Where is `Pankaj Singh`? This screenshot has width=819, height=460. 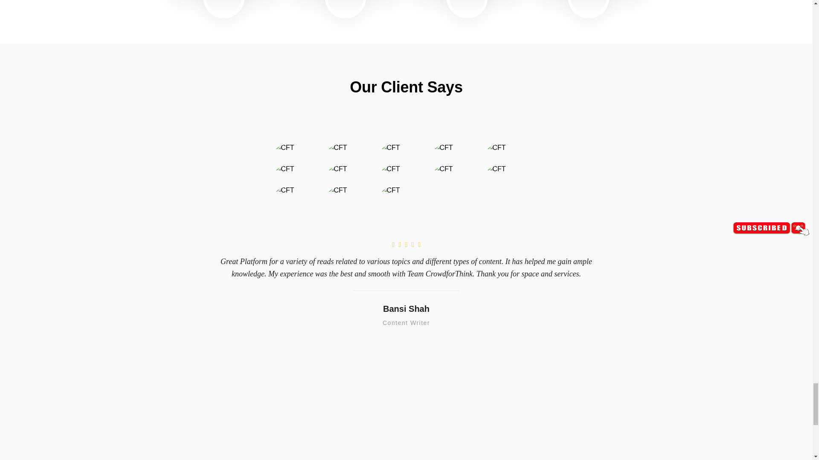
Pankaj Singh is located at coordinates (589, 1).